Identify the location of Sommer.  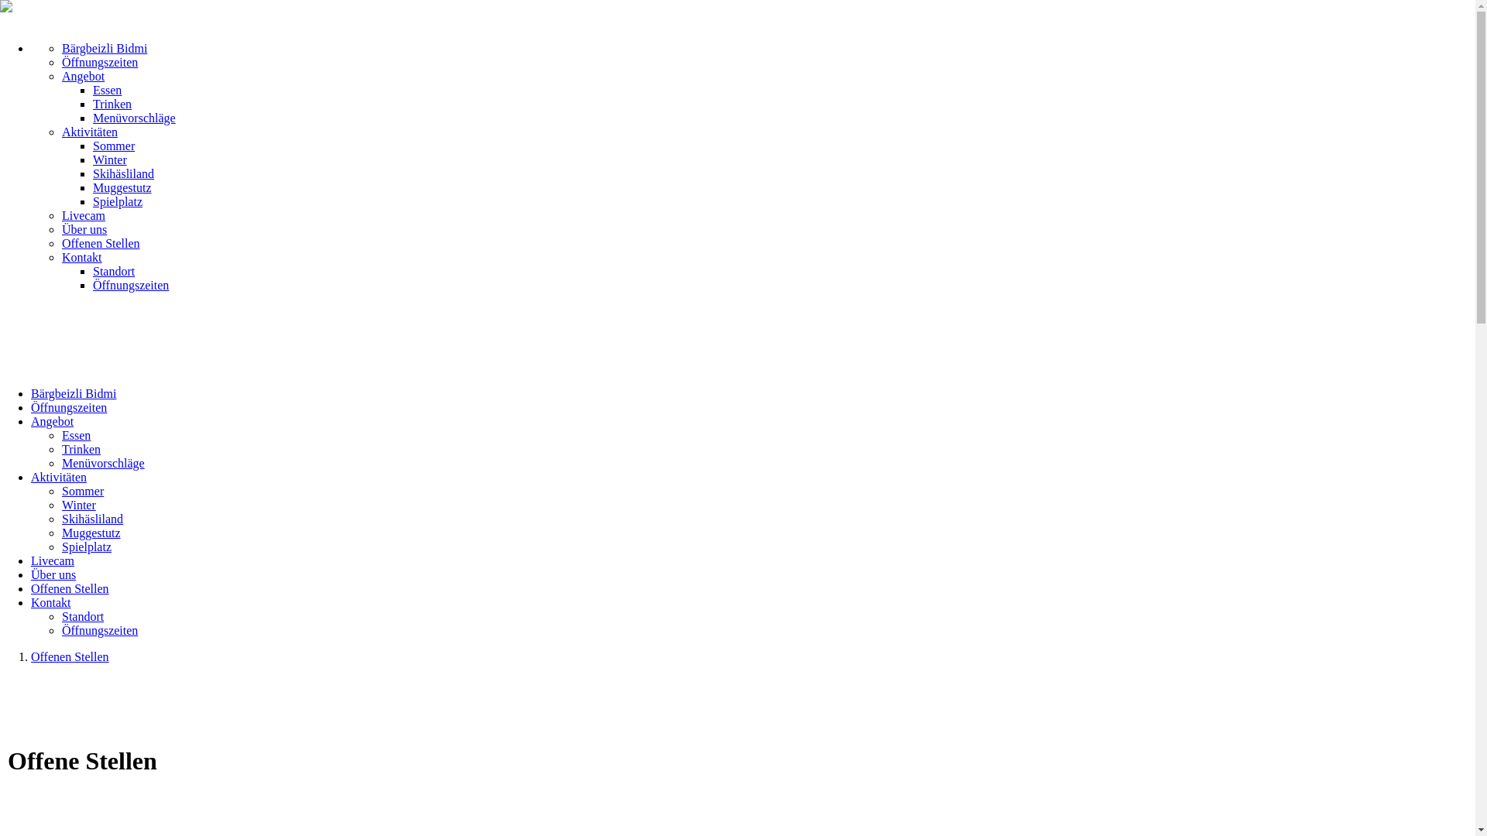
(114, 146).